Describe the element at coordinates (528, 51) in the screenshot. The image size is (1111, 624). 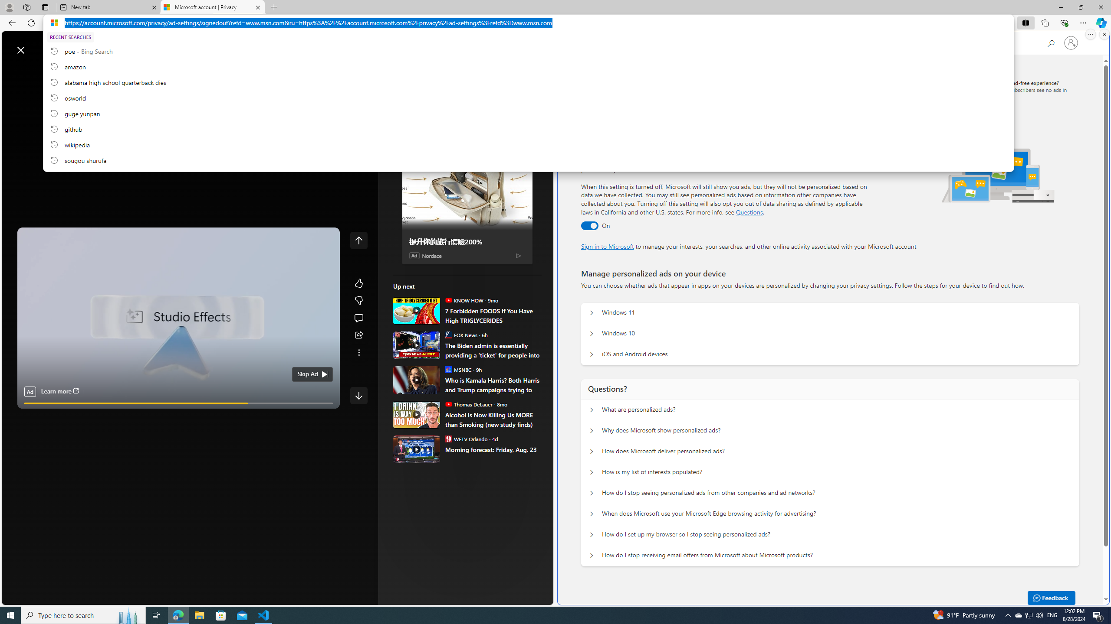
I see `poe, recent searches from history` at that location.